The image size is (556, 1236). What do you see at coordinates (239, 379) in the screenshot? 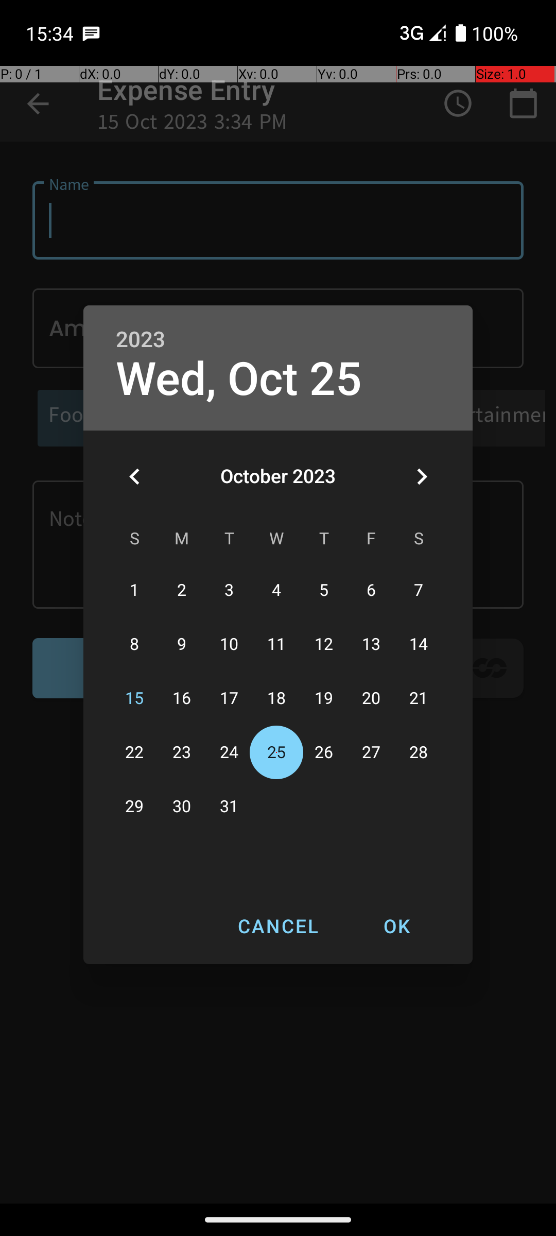
I see `Wed, Oct 25` at bounding box center [239, 379].